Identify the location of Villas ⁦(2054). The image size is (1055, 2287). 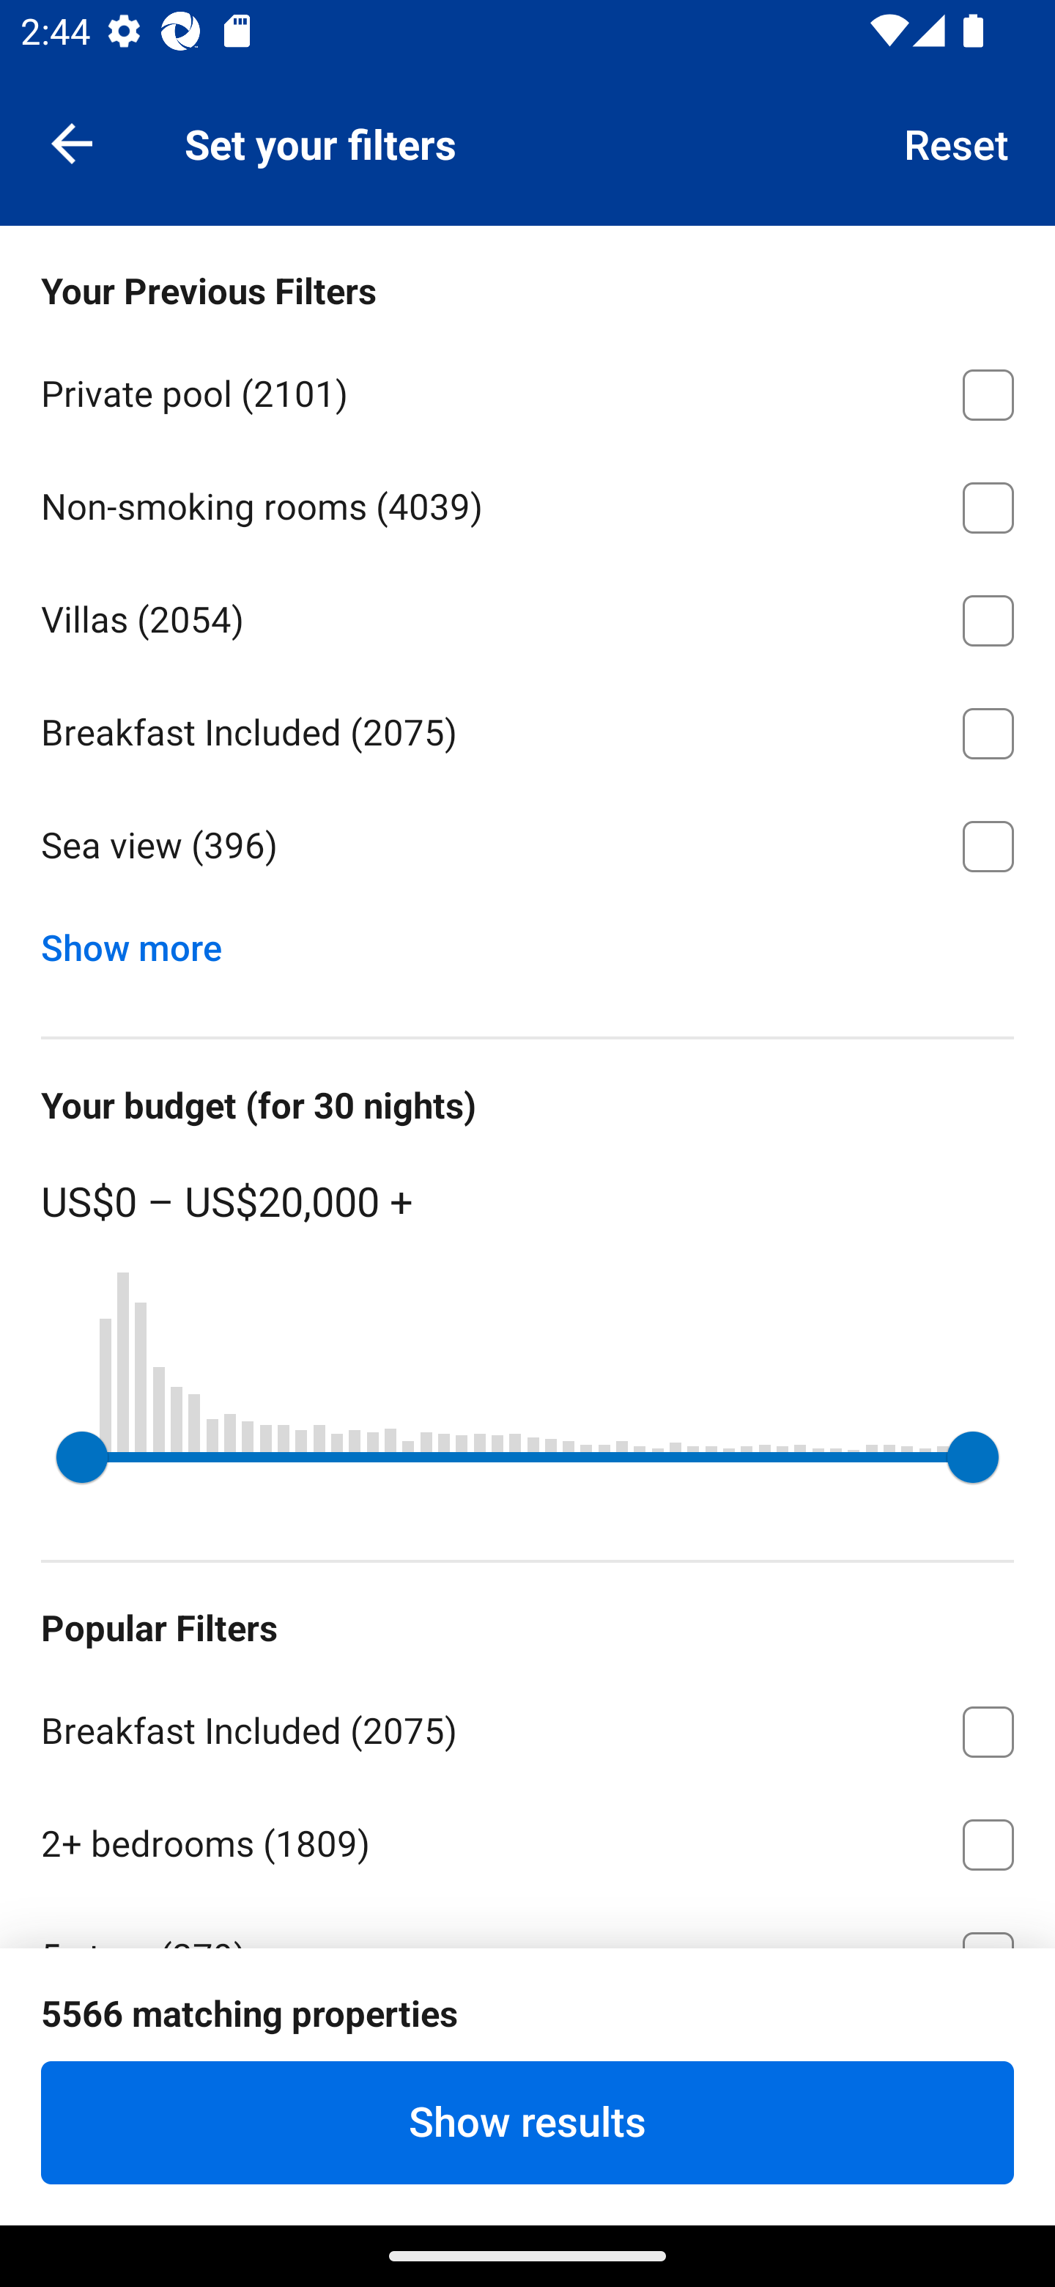
(527, 616).